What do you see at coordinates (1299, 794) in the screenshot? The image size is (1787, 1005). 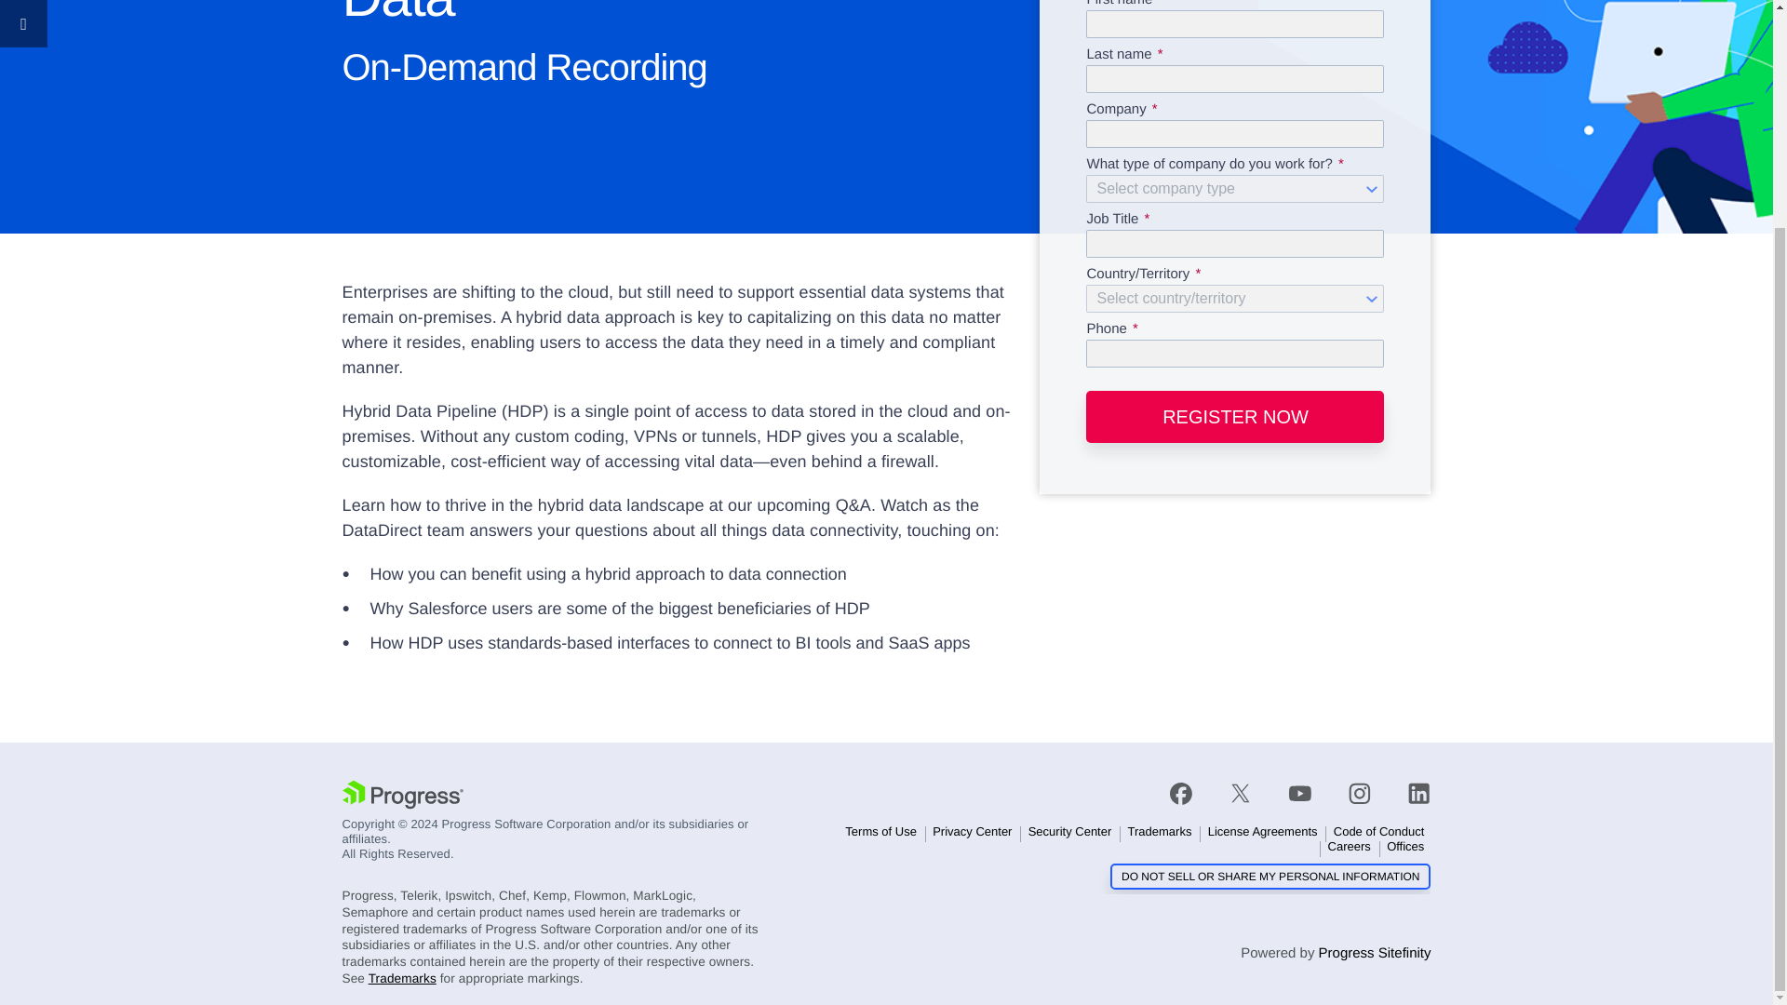 I see `youtube` at bounding box center [1299, 794].